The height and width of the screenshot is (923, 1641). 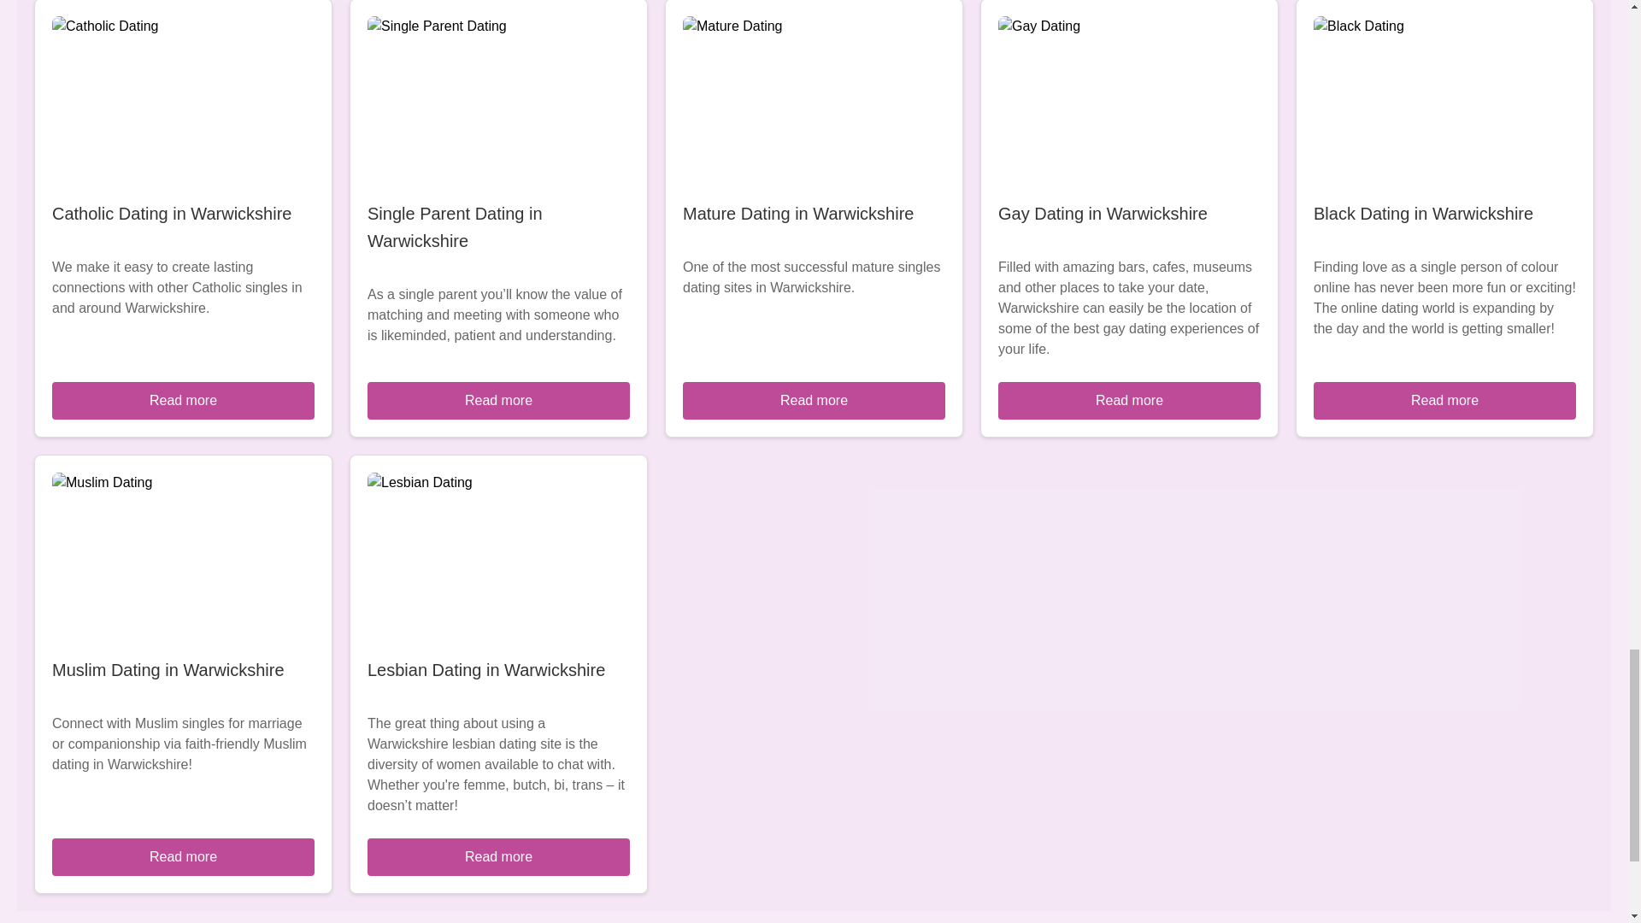 What do you see at coordinates (499, 856) in the screenshot?
I see `Read more` at bounding box center [499, 856].